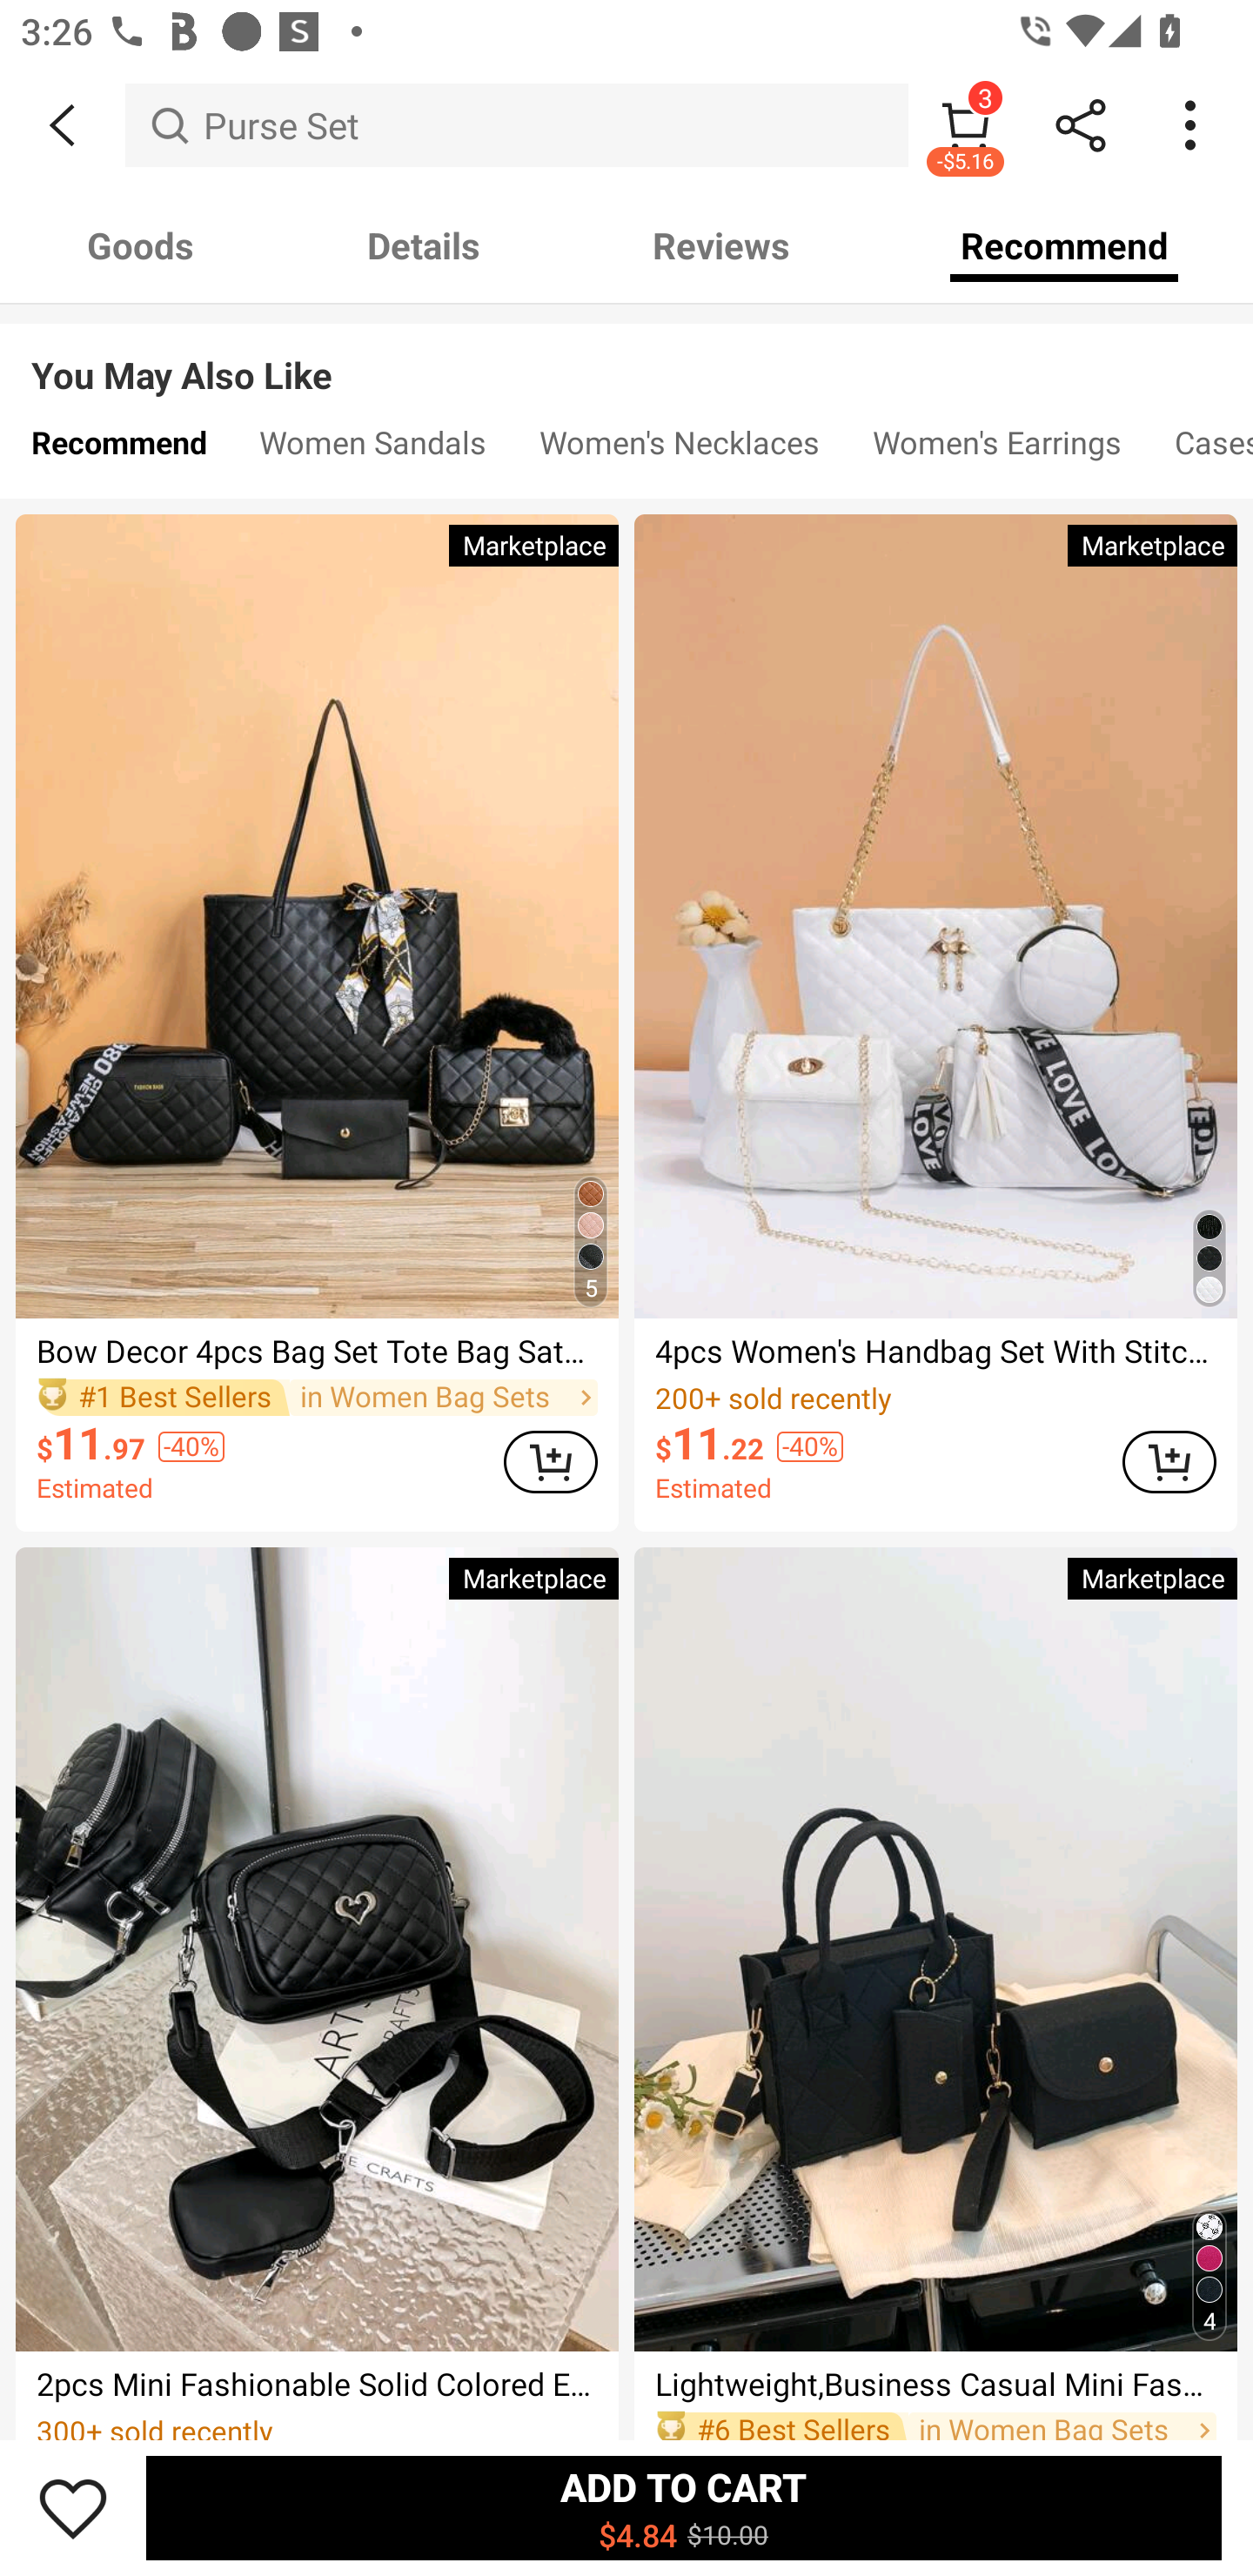 This screenshot has height=2576, width=1253. I want to click on BACK, so click(63, 125).